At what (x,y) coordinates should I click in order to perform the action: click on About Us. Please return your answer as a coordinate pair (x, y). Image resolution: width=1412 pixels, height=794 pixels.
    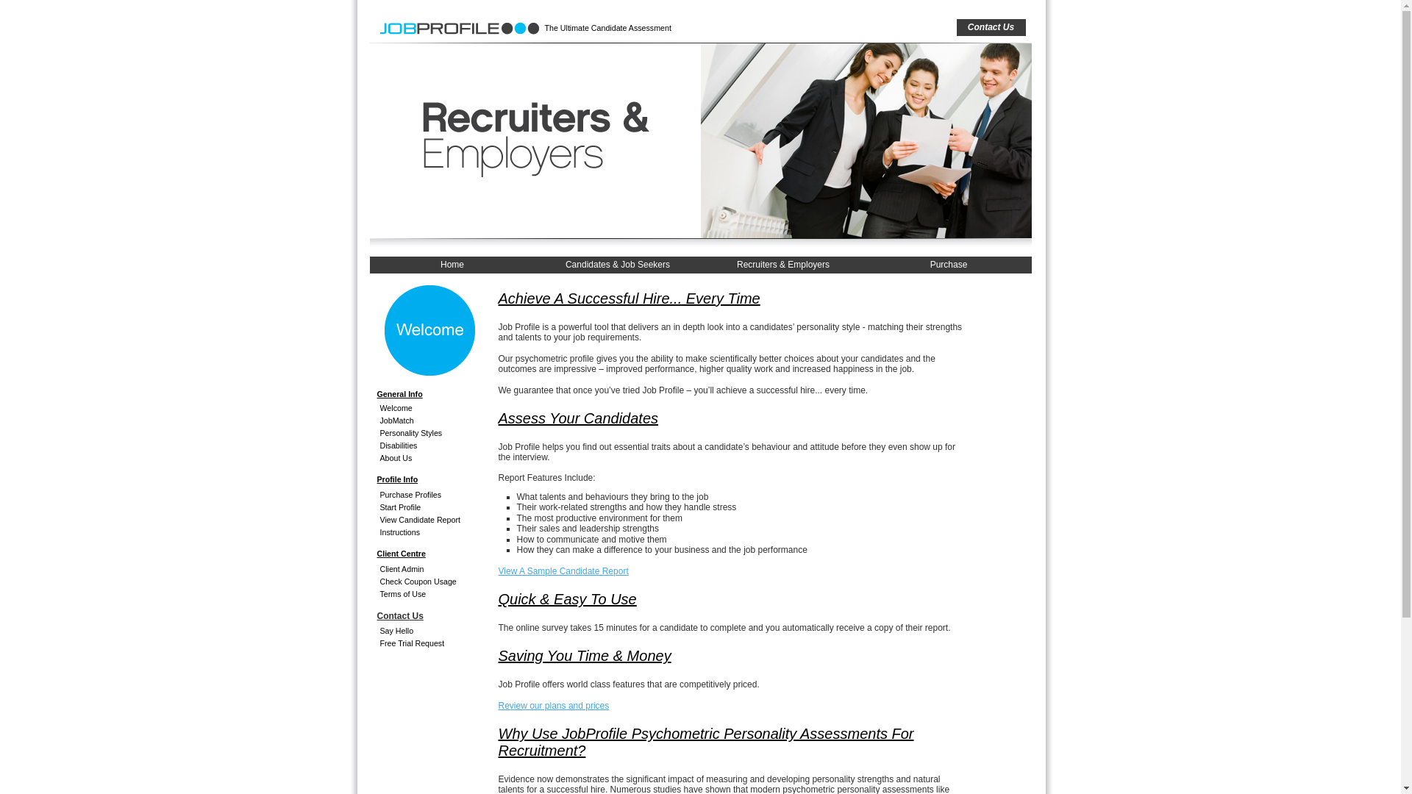
    Looking at the image, I should click on (418, 459).